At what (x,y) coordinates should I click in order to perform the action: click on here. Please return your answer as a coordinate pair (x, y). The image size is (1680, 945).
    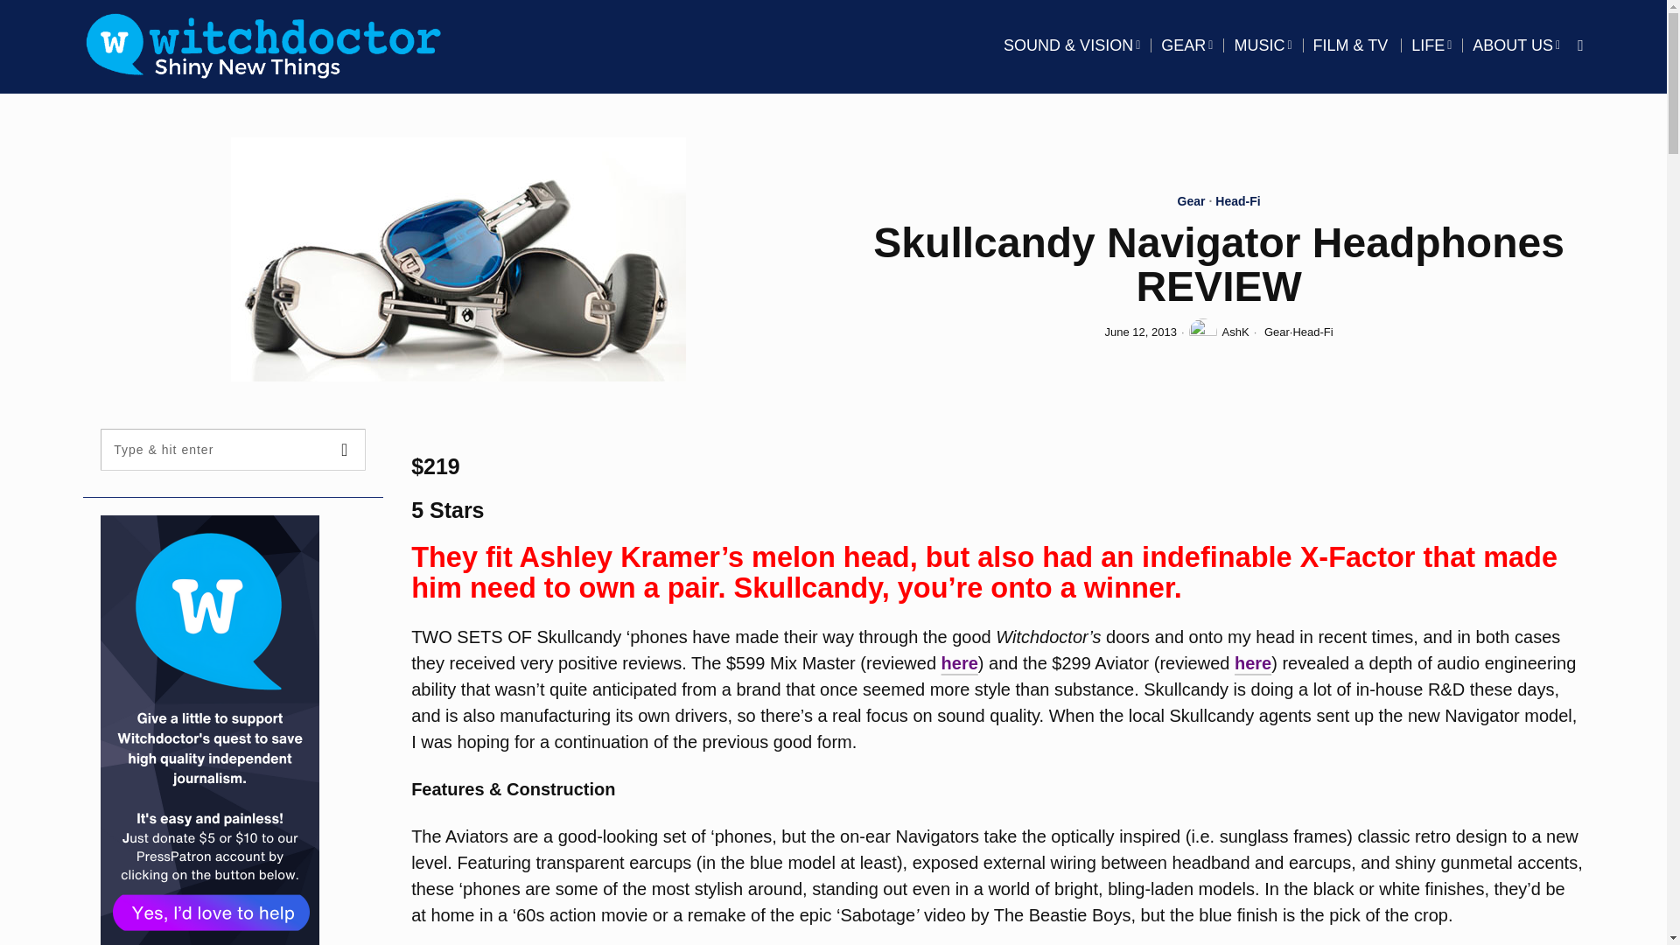
    Looking at the image, I should click on (959, 663).